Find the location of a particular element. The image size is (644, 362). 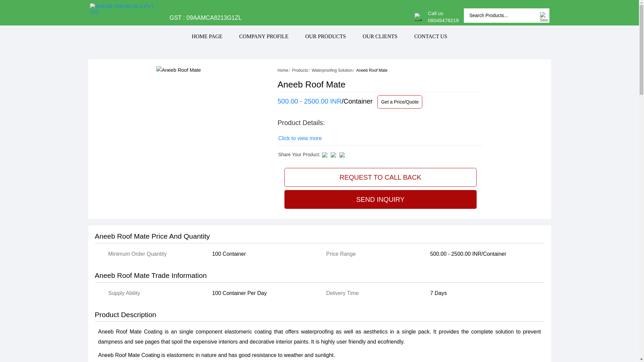

Products is located at coordinates (300, 70).